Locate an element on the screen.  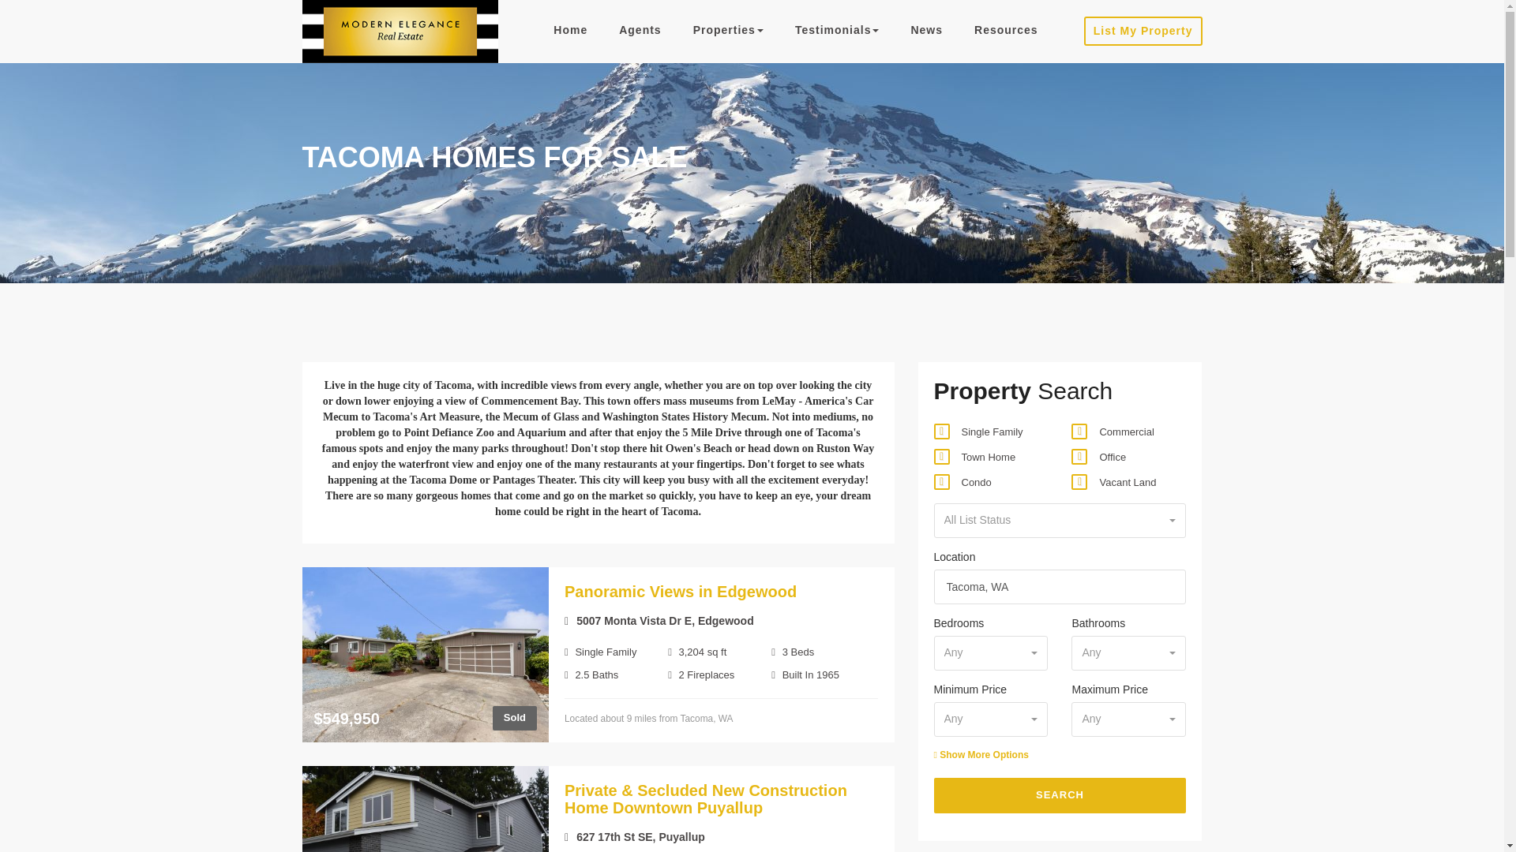
Any is located at coordinates (1128, 653).